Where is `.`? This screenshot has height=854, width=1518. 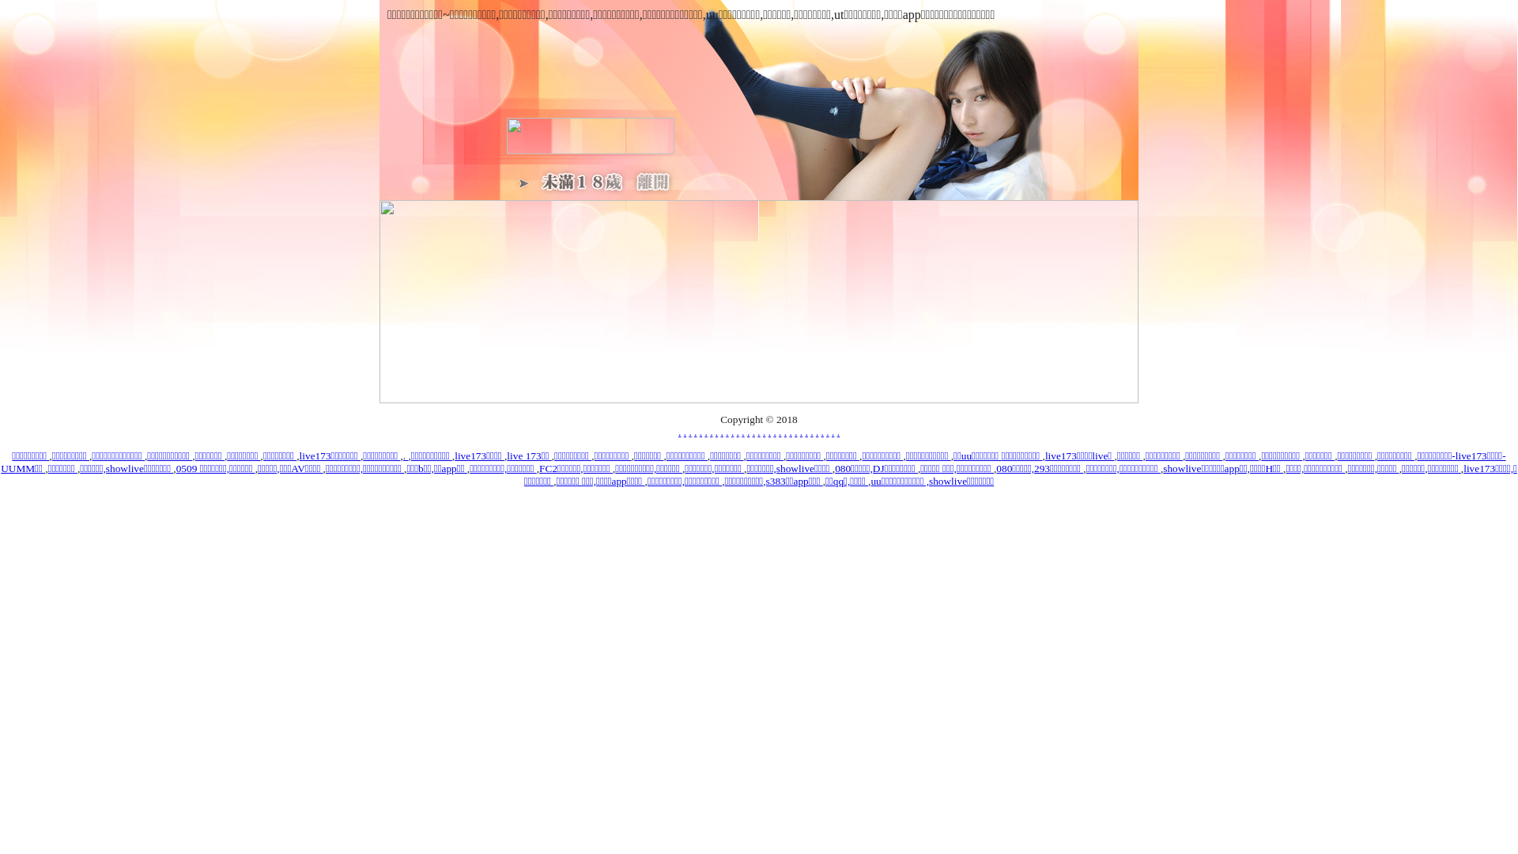
. is located at coordinates (727, 432).